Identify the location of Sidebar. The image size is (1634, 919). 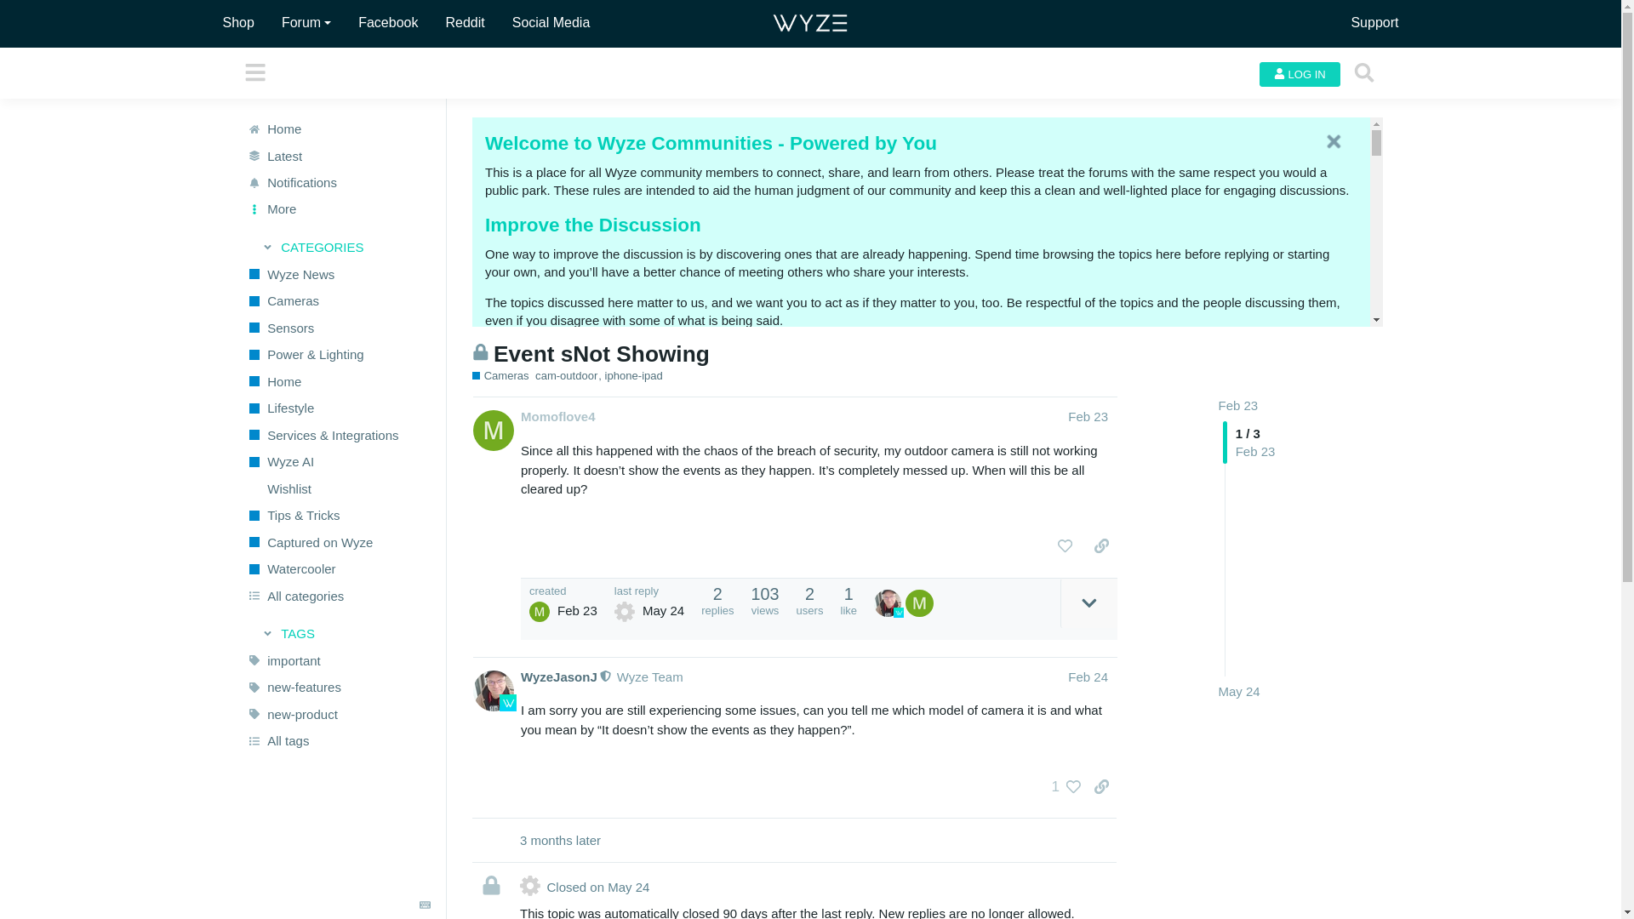
(255, 71).